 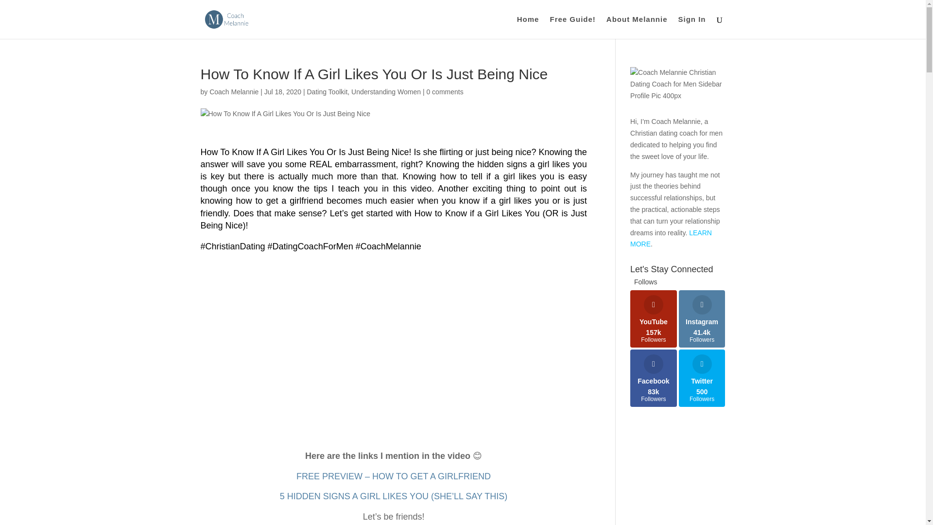 What do you see at coordinates (671, 238) in the screenshot?
I see `LEARN MORE` at bounding box center [671, 238].